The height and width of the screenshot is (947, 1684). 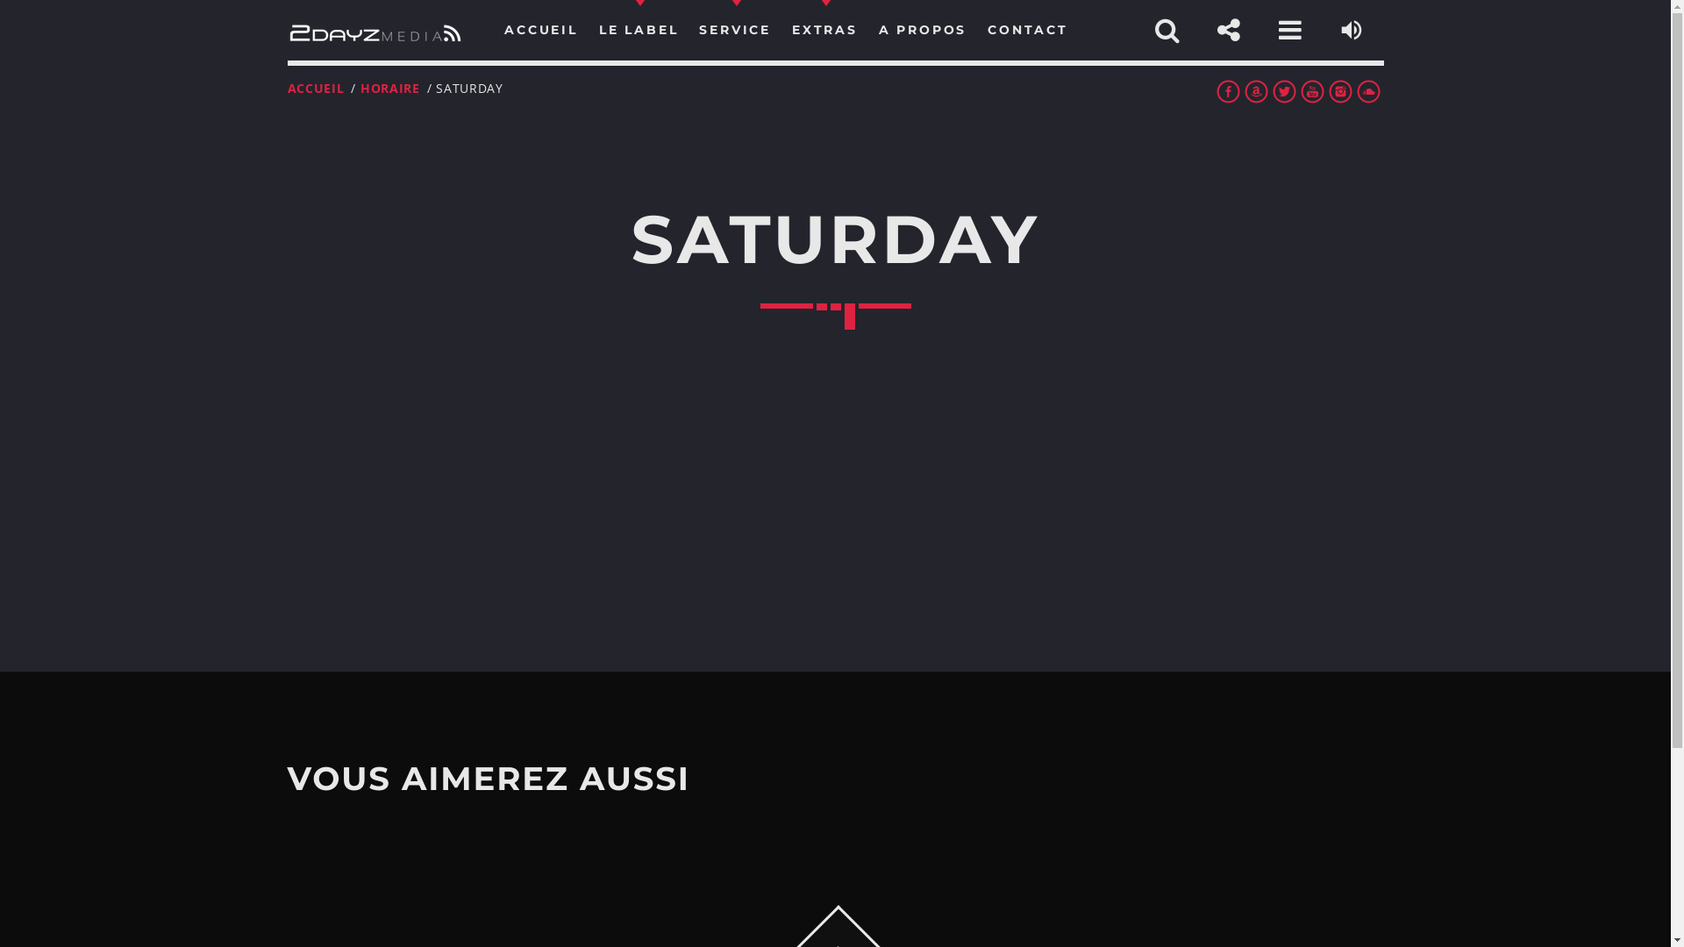 What do you see at coordinates (390, 88) in the screenshot?
I see `HORAIRE` at bounding box center [390, 88].